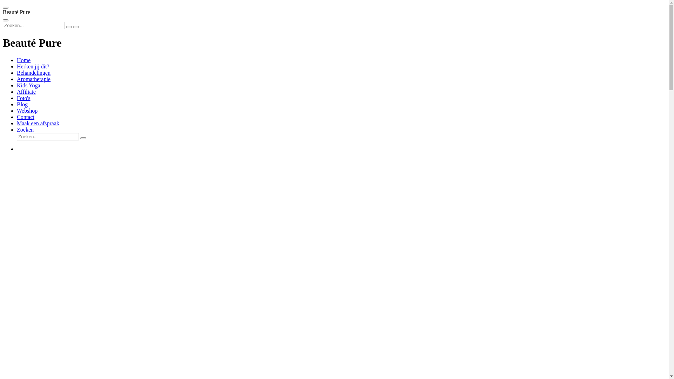 The width and height of the screenshot is (674, 379). What do you see at coordinates (34, 73) in the screenshot?
I see `Behandelingen` at bounding box center [34, 73].